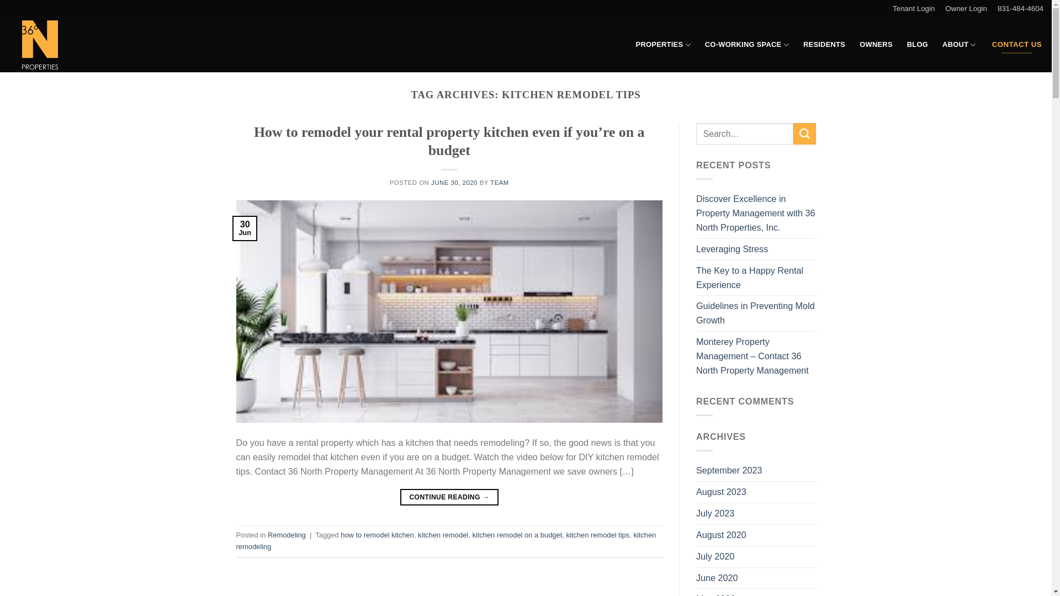 The image size is (1060, 596). I want to click on Remodeling, so click(287, 535).